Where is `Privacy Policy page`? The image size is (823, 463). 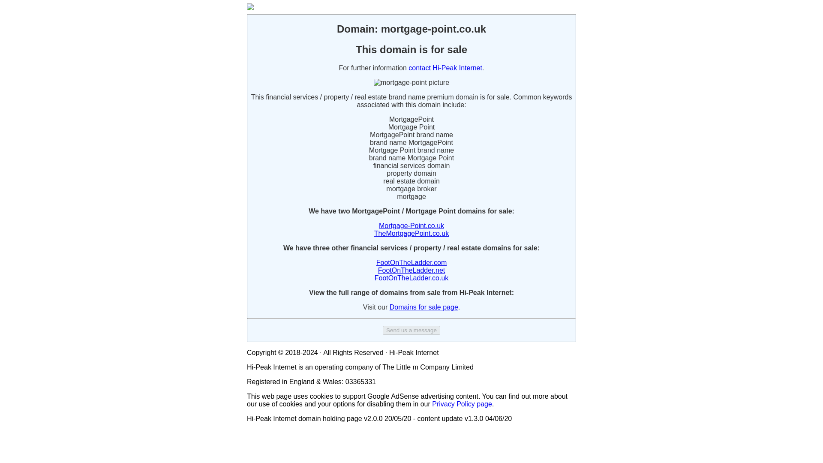 Privacy Policy page is located at coordinates (462, 404).